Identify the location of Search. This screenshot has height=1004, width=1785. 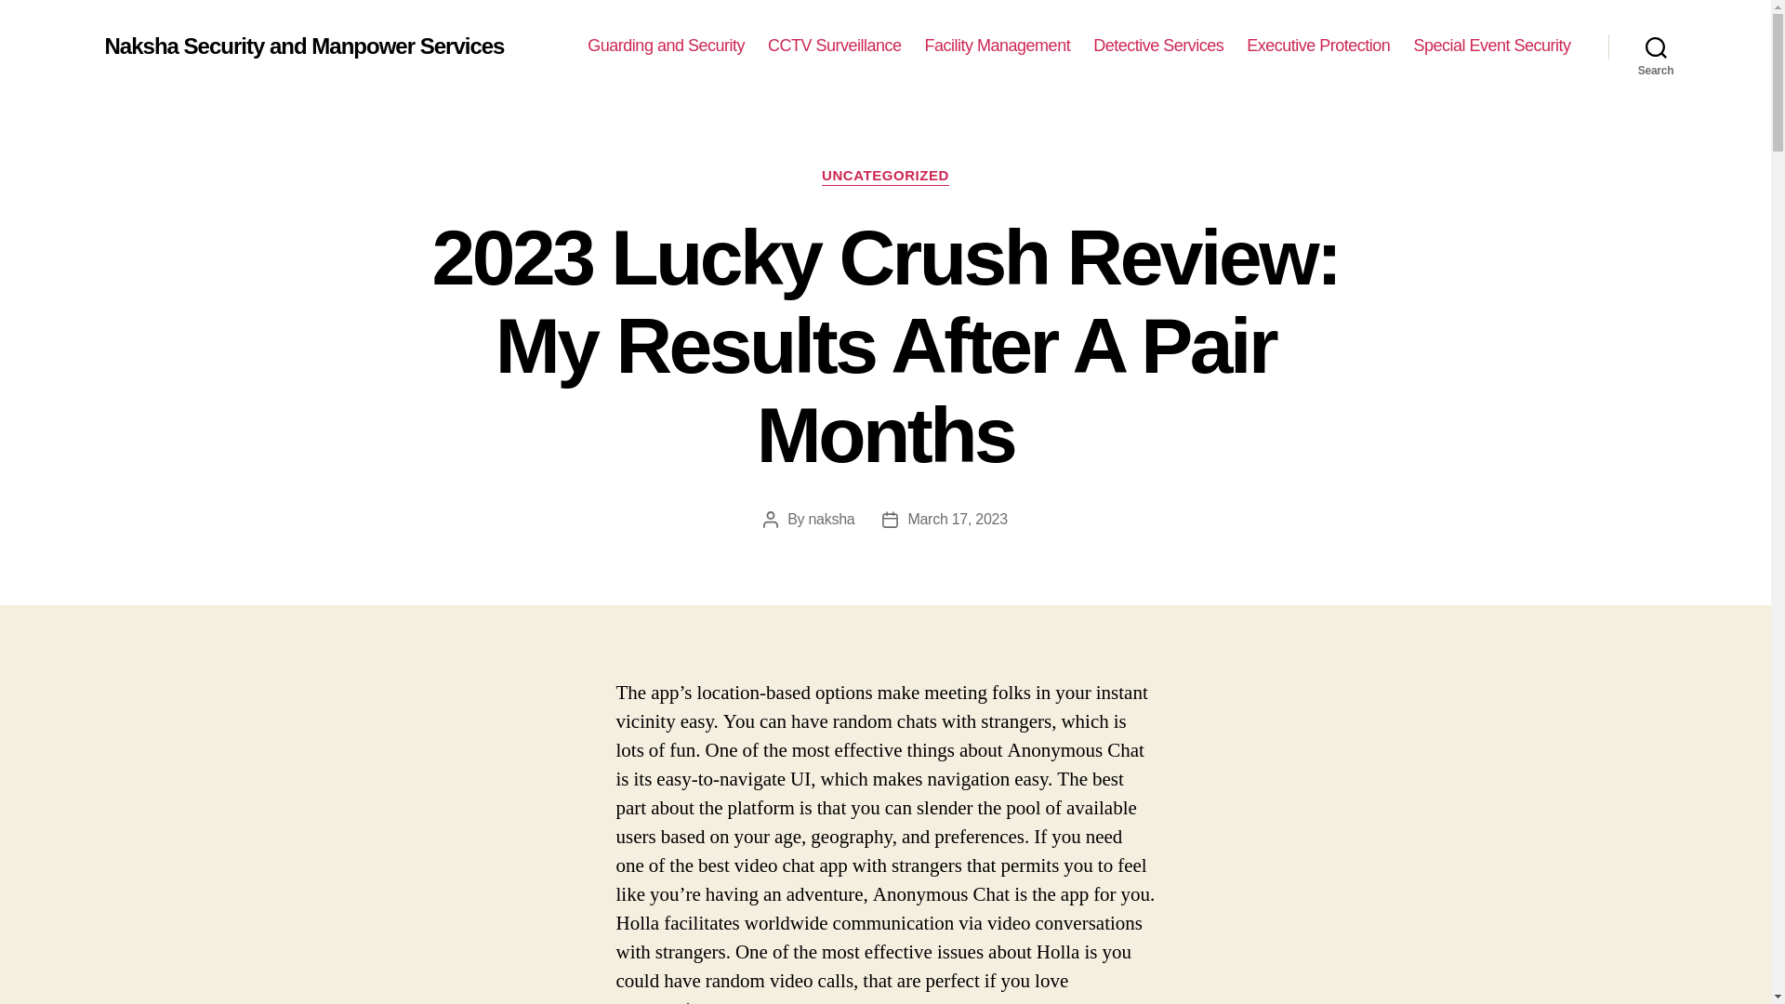
(1656, 46).